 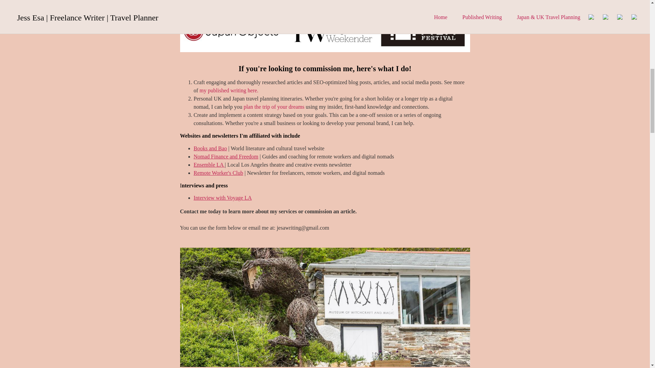 What do you see at coordinates (229, 91) in the screenshot?
I see `my published writing here.` at bounding box center [229, 91].